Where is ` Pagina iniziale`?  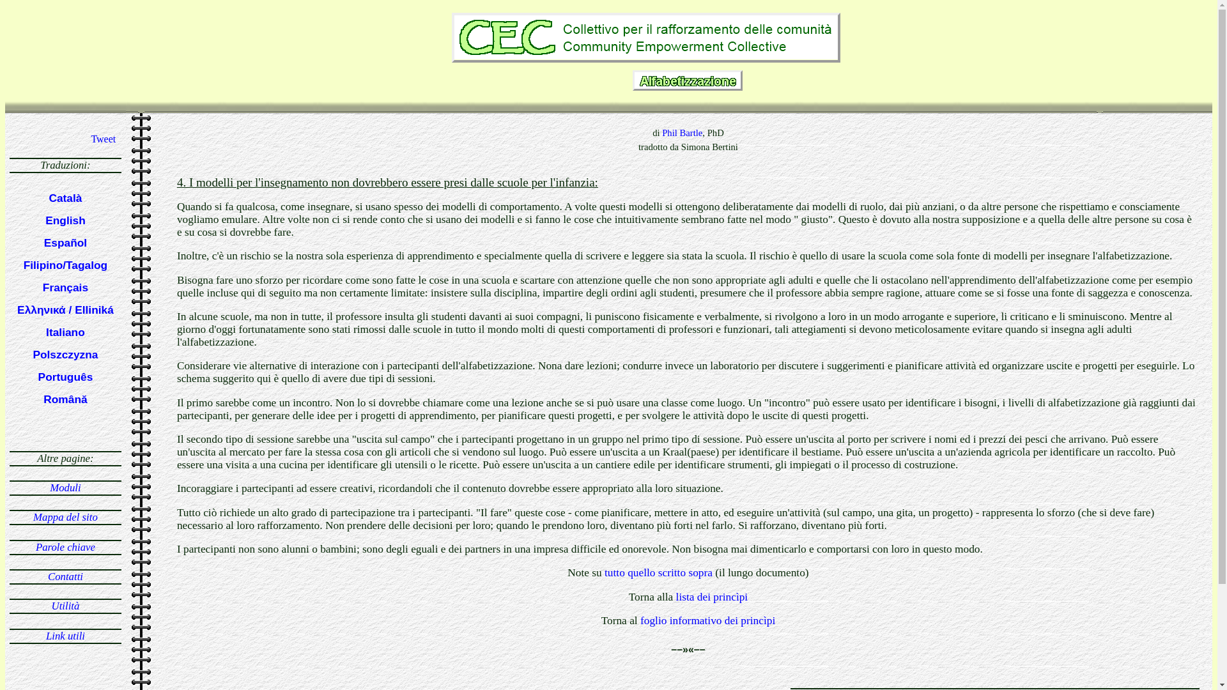
 Pagina iniziale is located at coordinates (608, 35).